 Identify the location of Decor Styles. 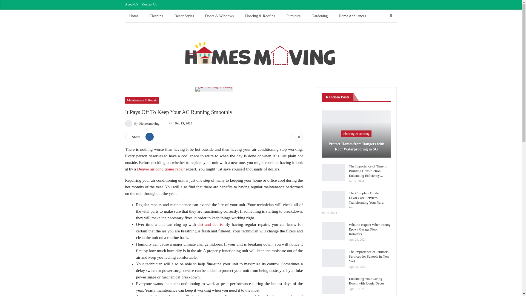
(184, 16).